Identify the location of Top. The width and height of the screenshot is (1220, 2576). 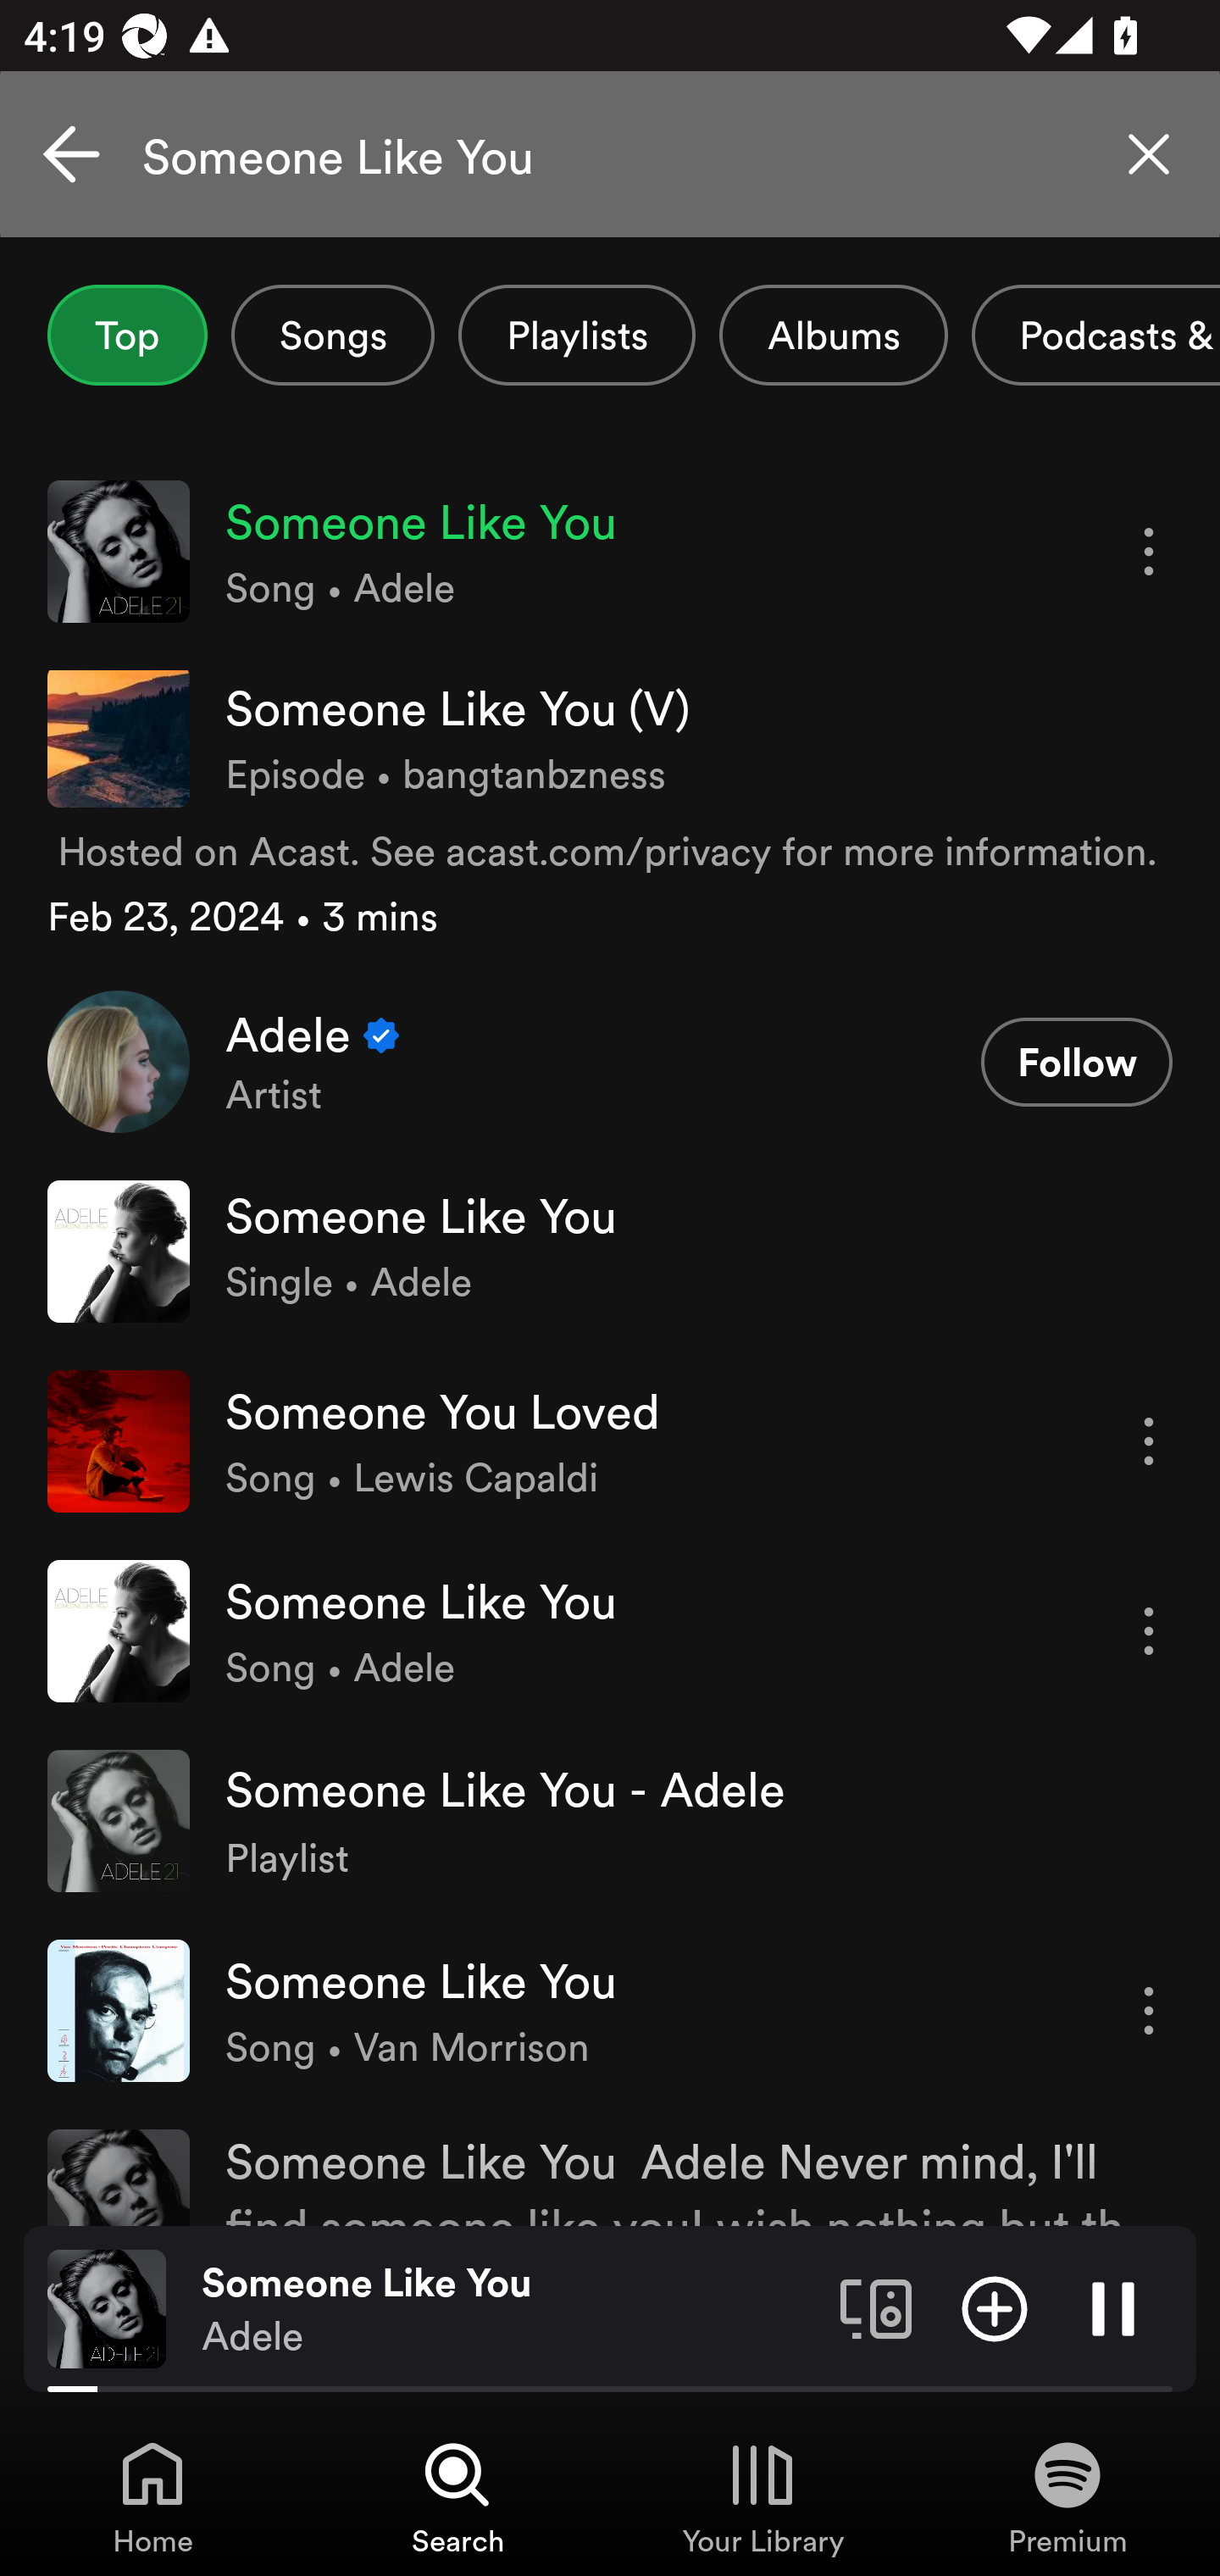
(127, 335).